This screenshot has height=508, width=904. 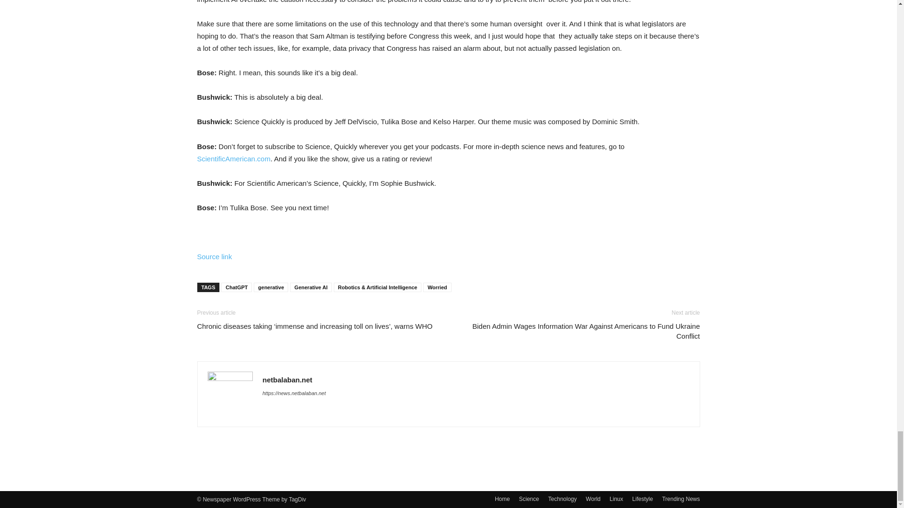 I want to click on Worried, so click(x=437, y=287).